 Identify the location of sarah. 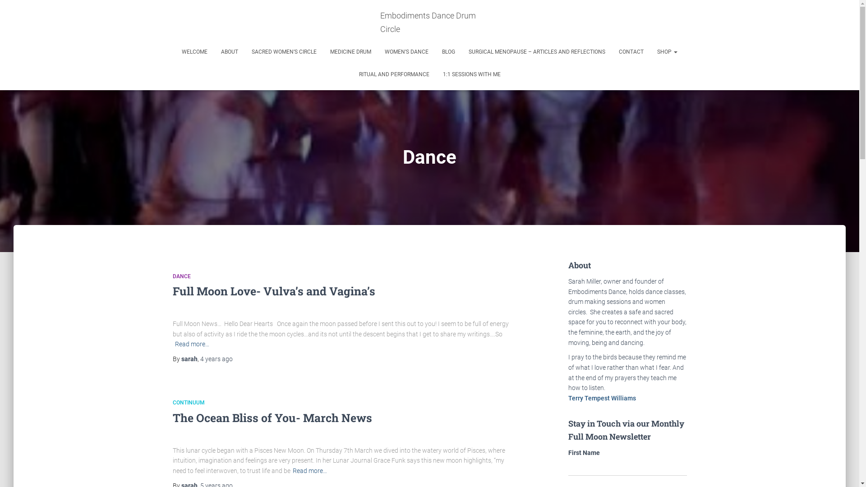
(189, 359).